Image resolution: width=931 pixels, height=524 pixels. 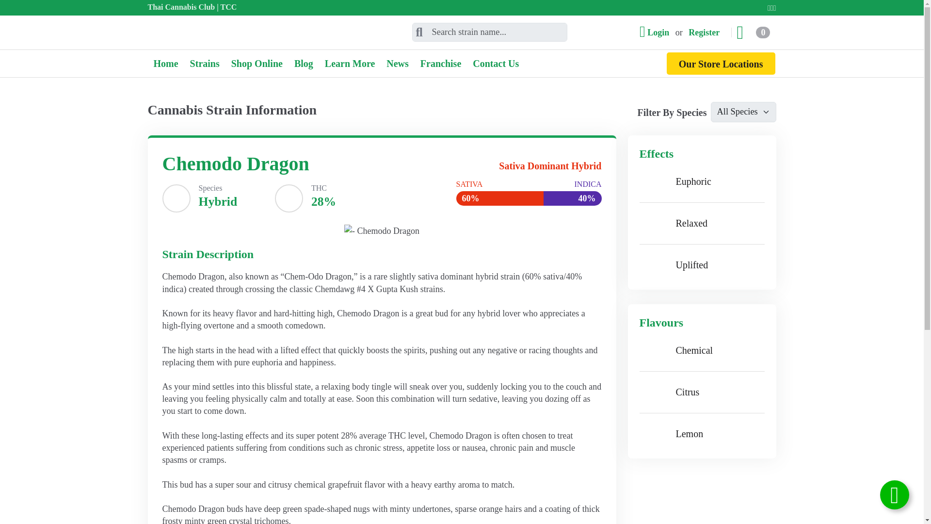 What do you see at coordinates (398, 63) in the screenshot?
I see `News` at bounding box center [398, 63].